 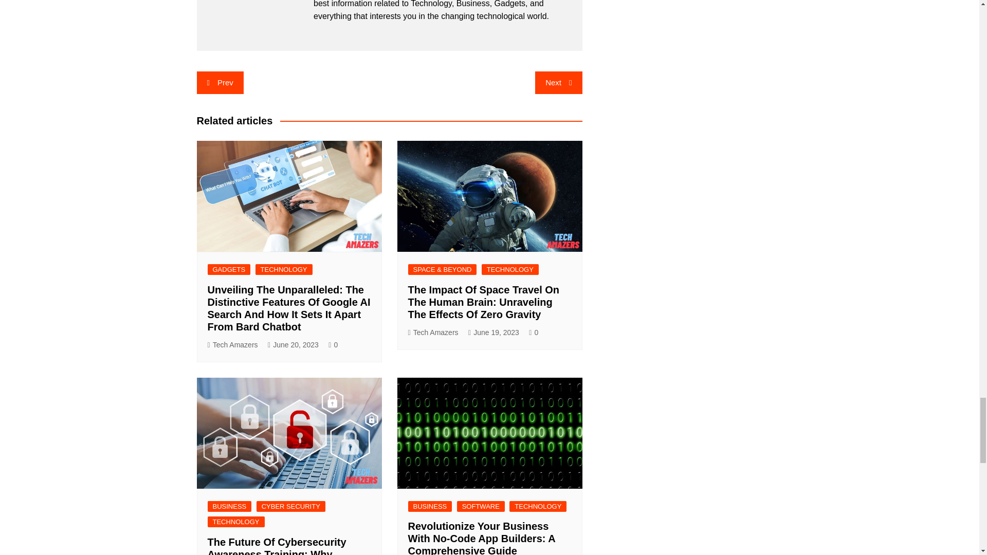 I want to click on Prev, so click(x=220, y=82).